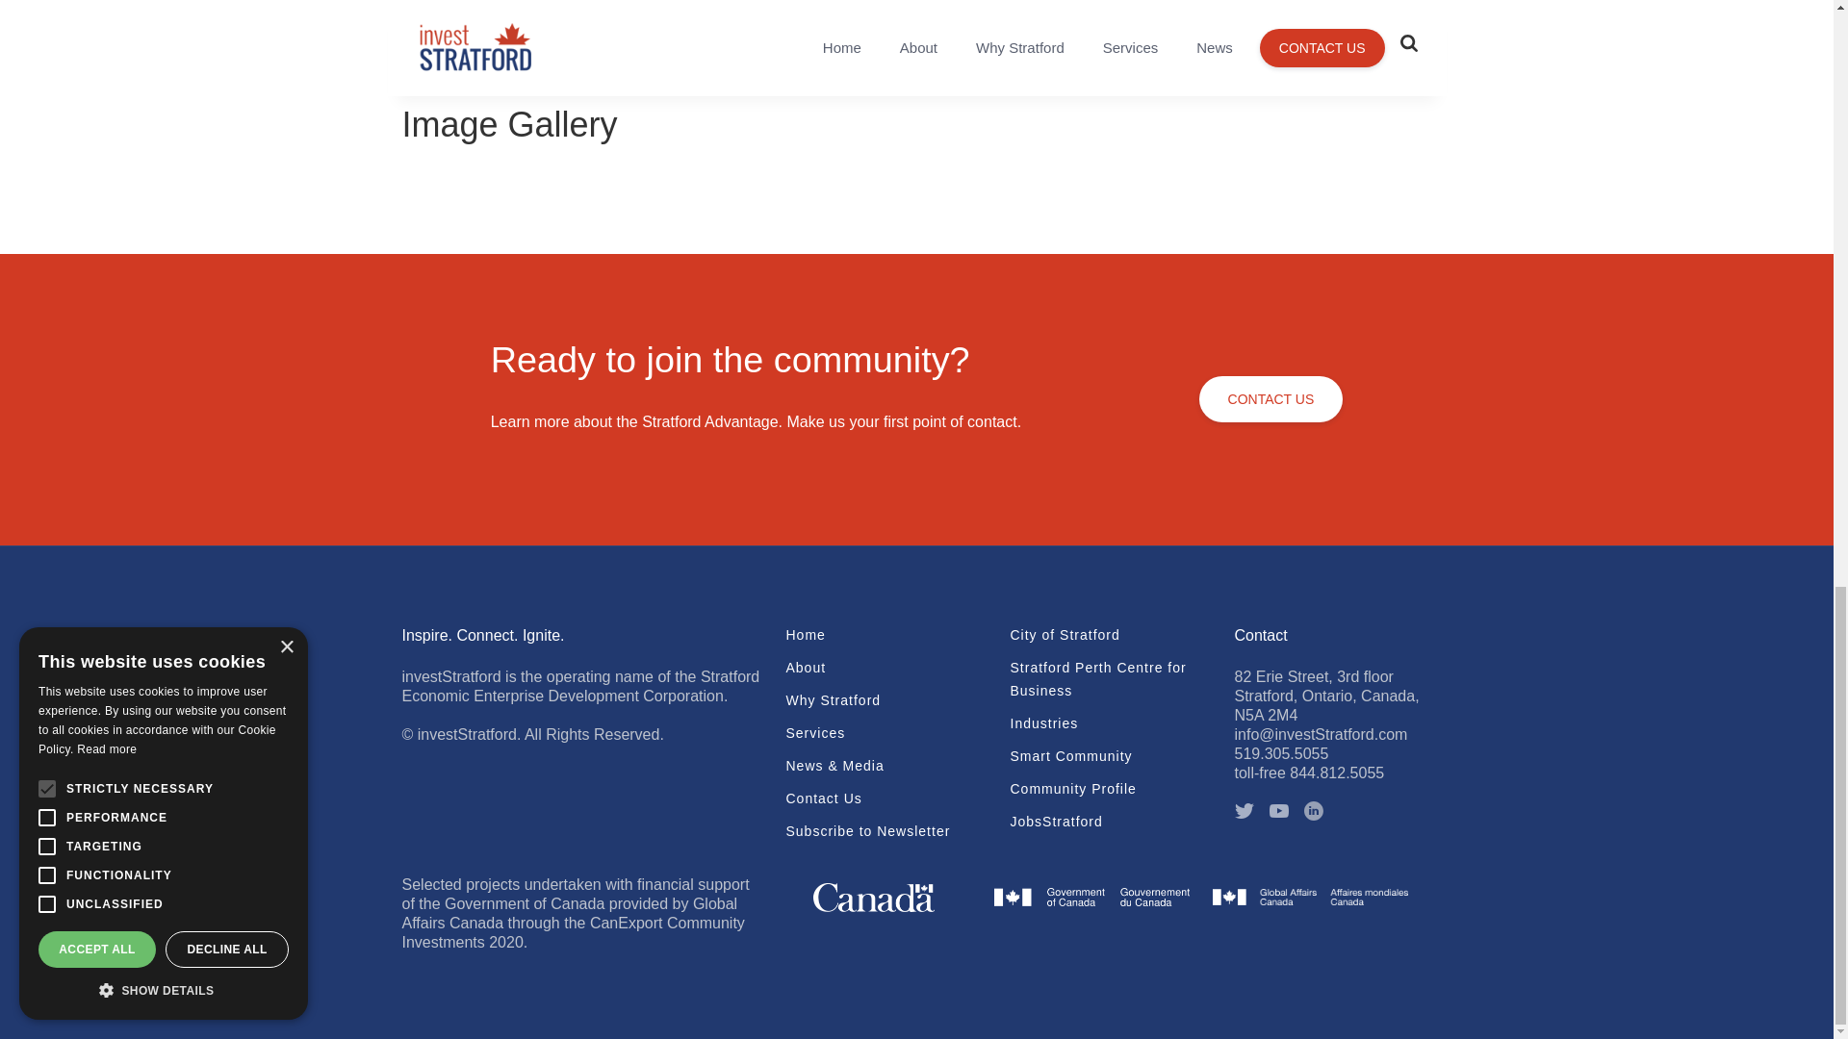 The width and height of the screenshot is (1848, 1039). What do you see at coordinates (885, 831) in the screenshot?
I see `Subscribe to Newsletter` at bounding box center [885, 831].